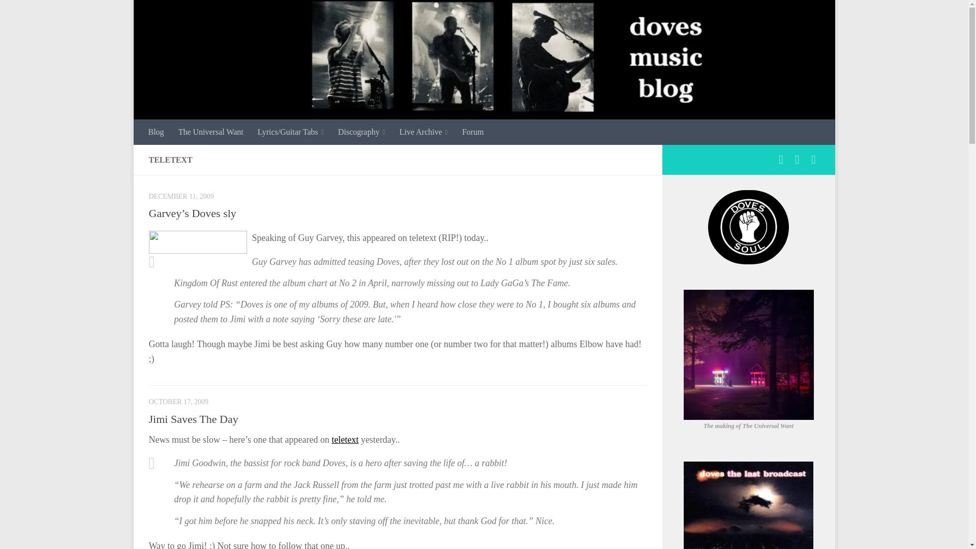  Describe the element at coordinates (211, 132) in the screenshot. I see `The Universal Want` at that location.